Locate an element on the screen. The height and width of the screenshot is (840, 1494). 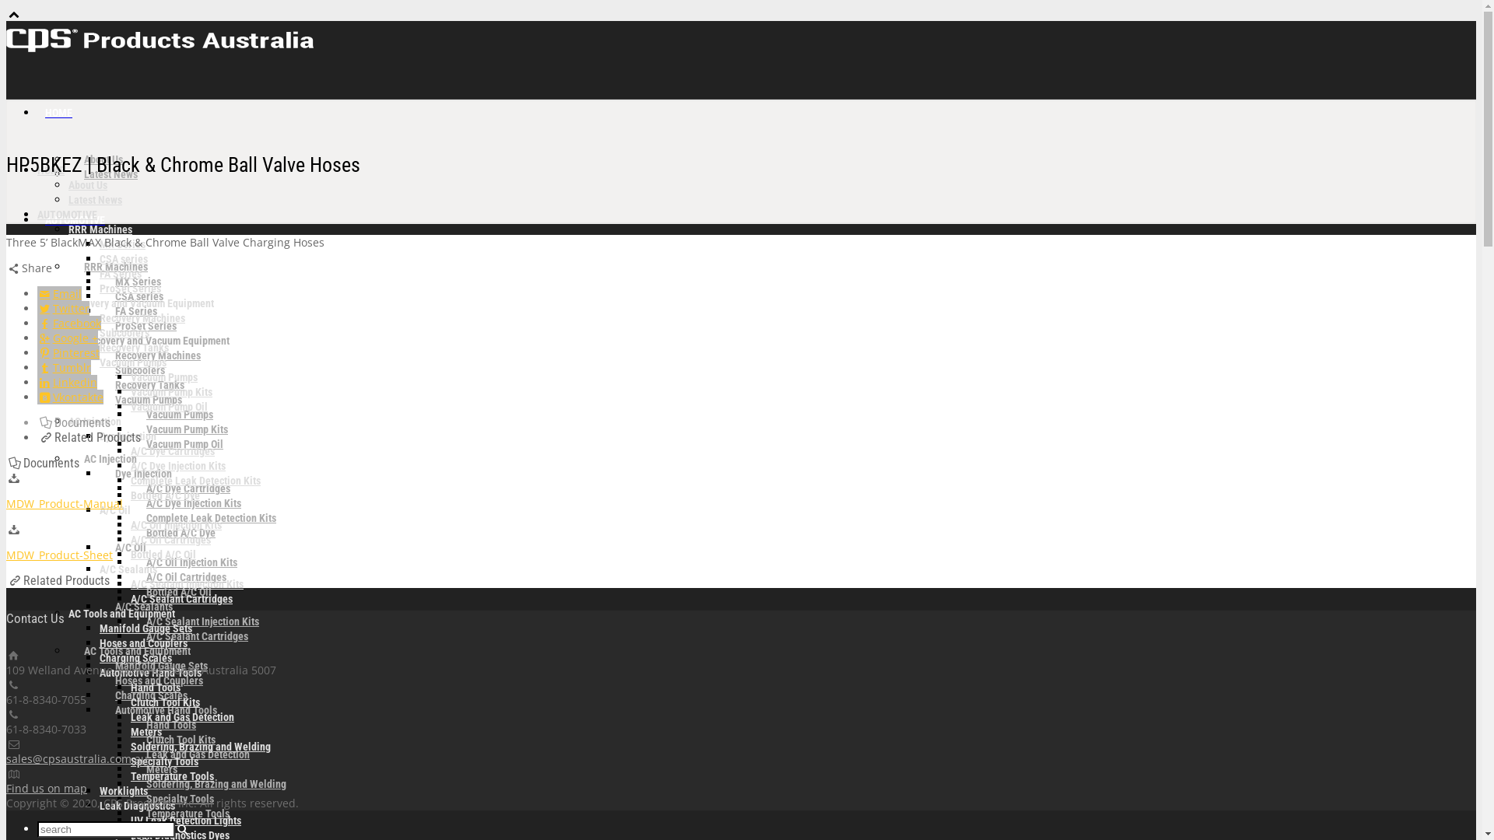
A/C Dye Injection Kits is located at coordinates (178, 466).